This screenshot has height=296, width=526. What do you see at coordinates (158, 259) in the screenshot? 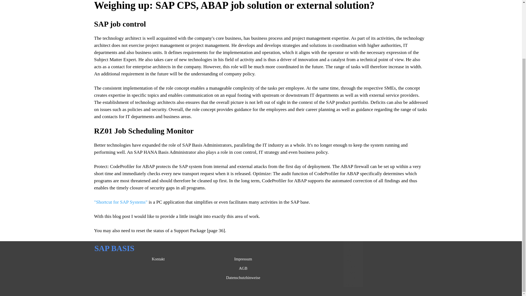
I see `Kontakt` at bounding box center [158, 259].